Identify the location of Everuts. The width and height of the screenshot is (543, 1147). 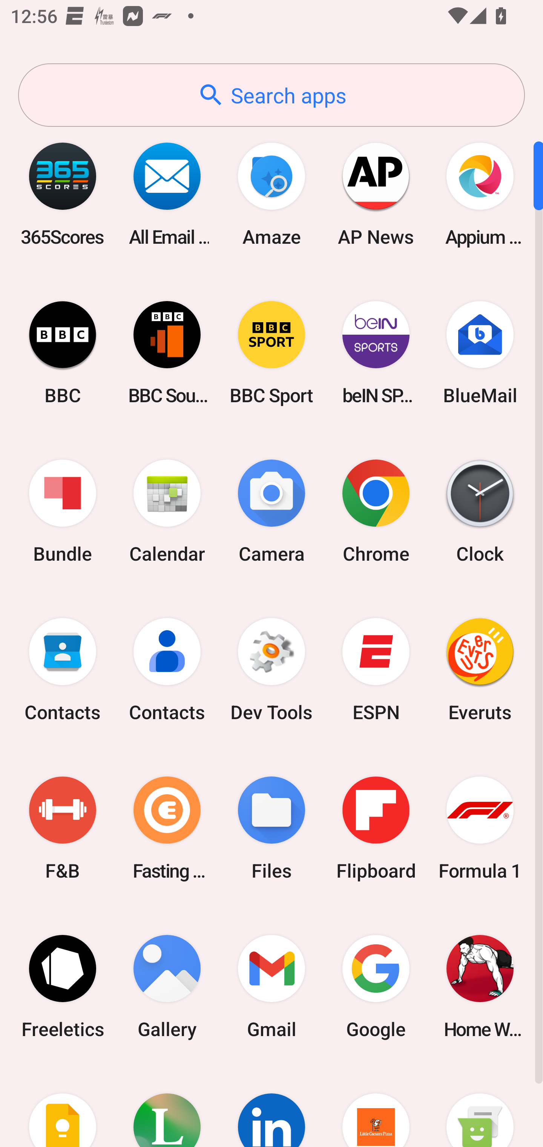
(480, 670).